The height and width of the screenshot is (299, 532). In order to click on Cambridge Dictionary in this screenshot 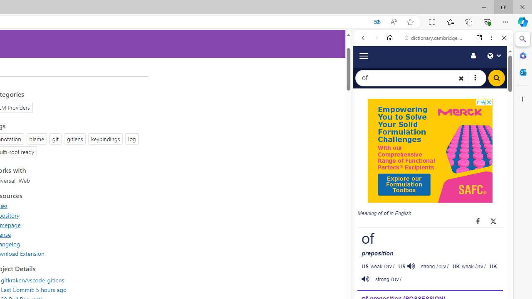, I will do `click(430, 290)`.